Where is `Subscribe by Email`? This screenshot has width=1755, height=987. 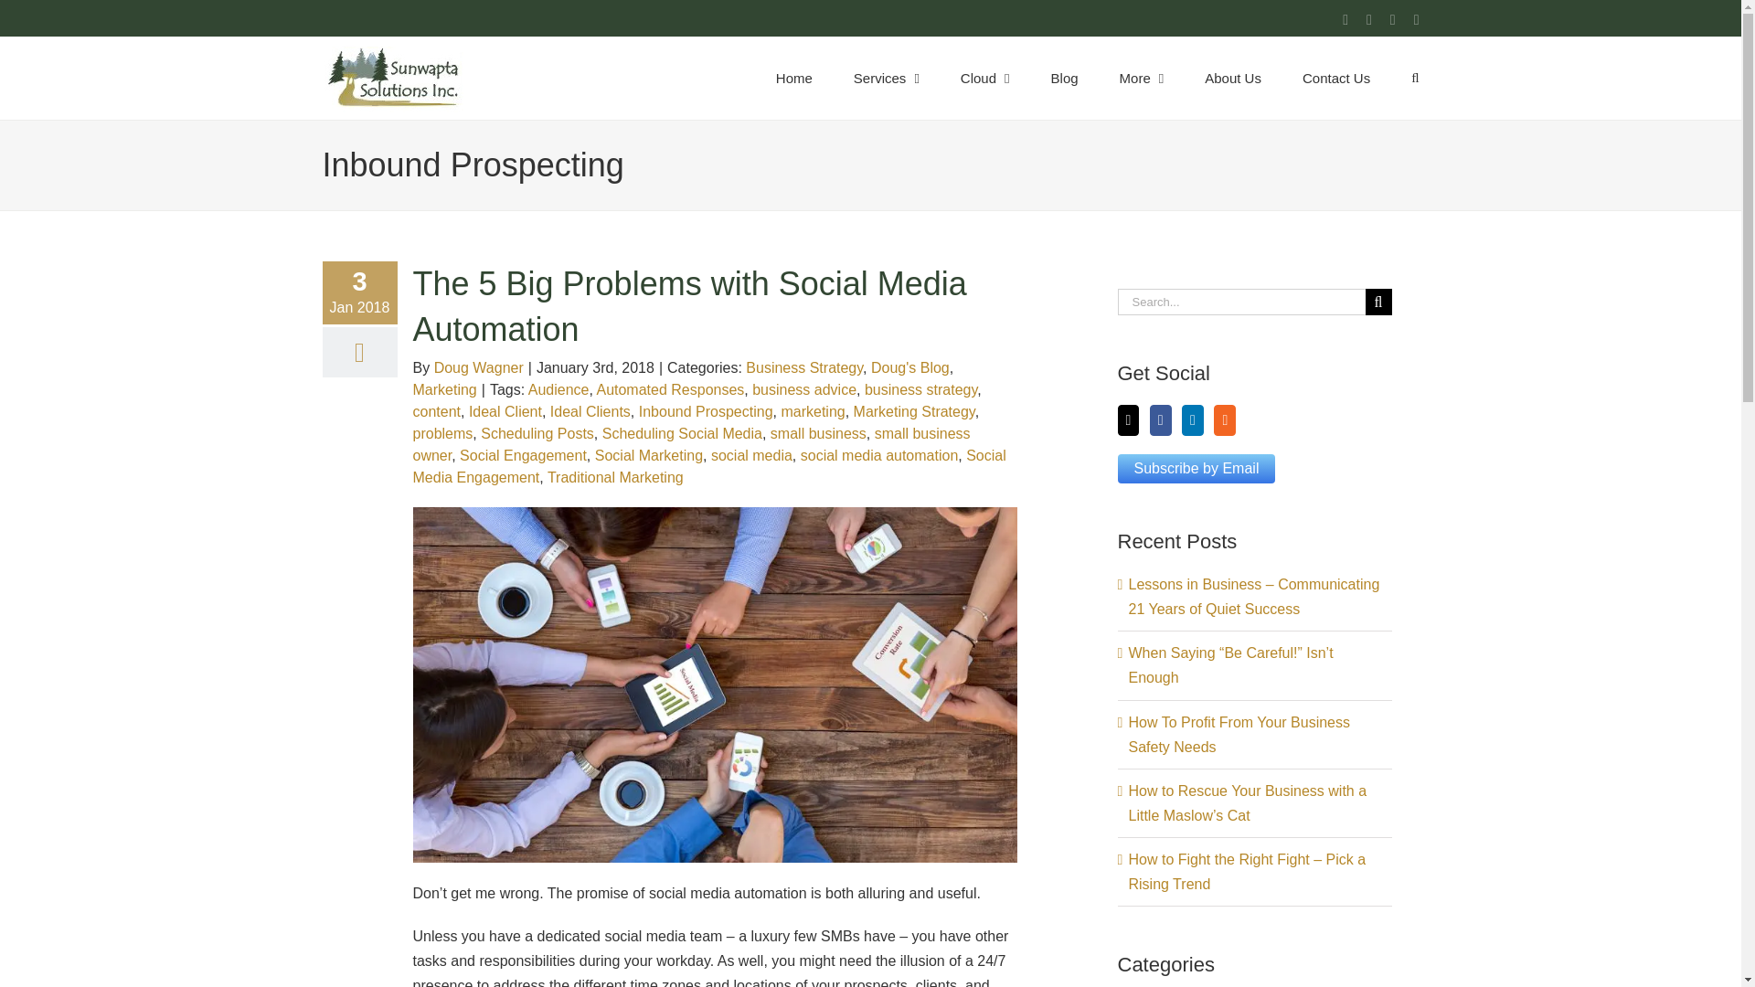 Subscribe by Email is located at coordinates (1196, 468).